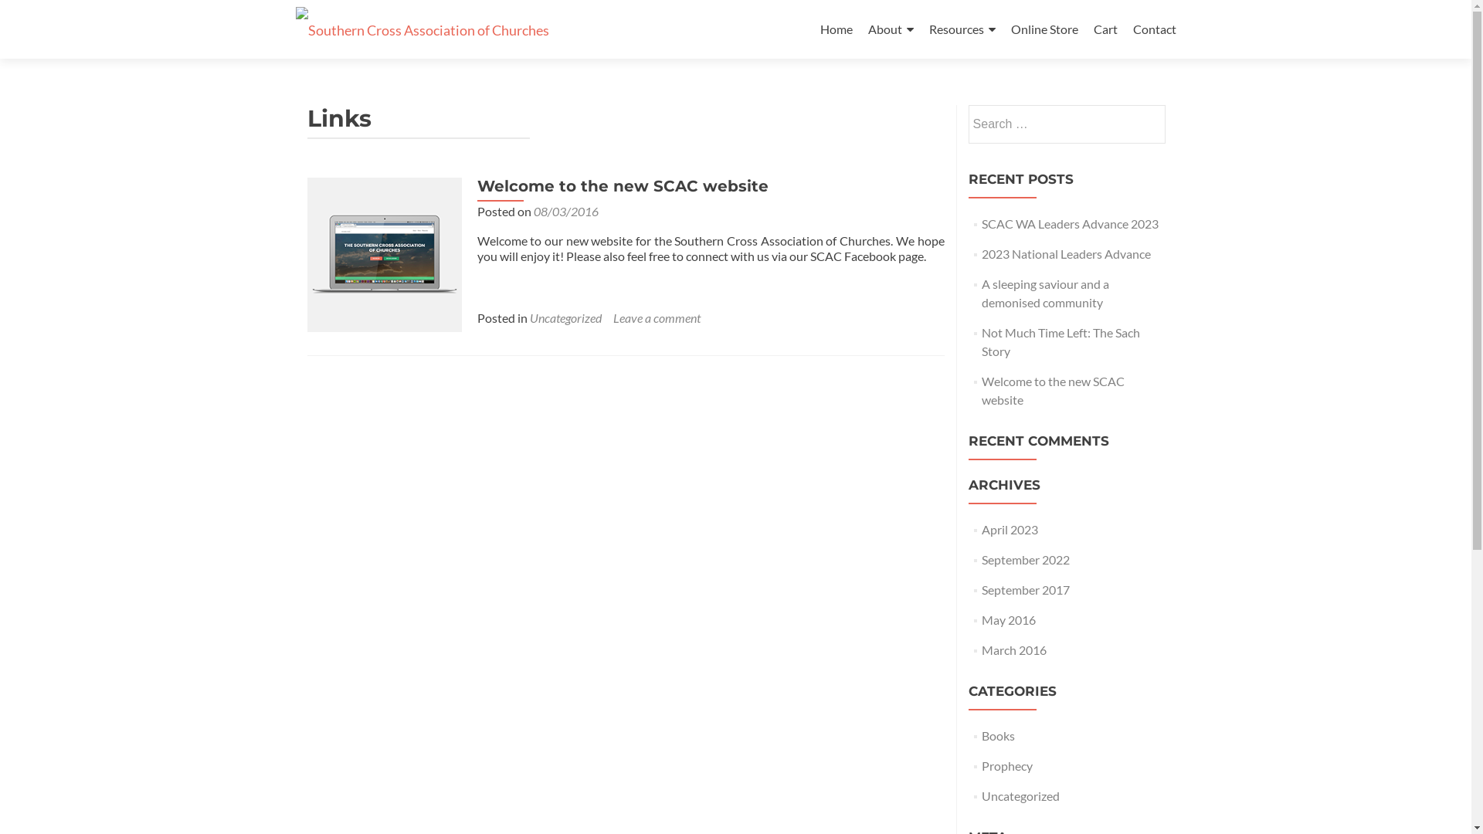 The height and width of the screenshot is (834, 1483). I want to click on Books, so click(998, 735).